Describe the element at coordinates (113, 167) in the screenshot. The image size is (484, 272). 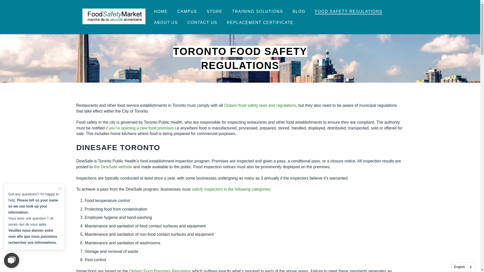
I see `the DineSafe website` at that location.